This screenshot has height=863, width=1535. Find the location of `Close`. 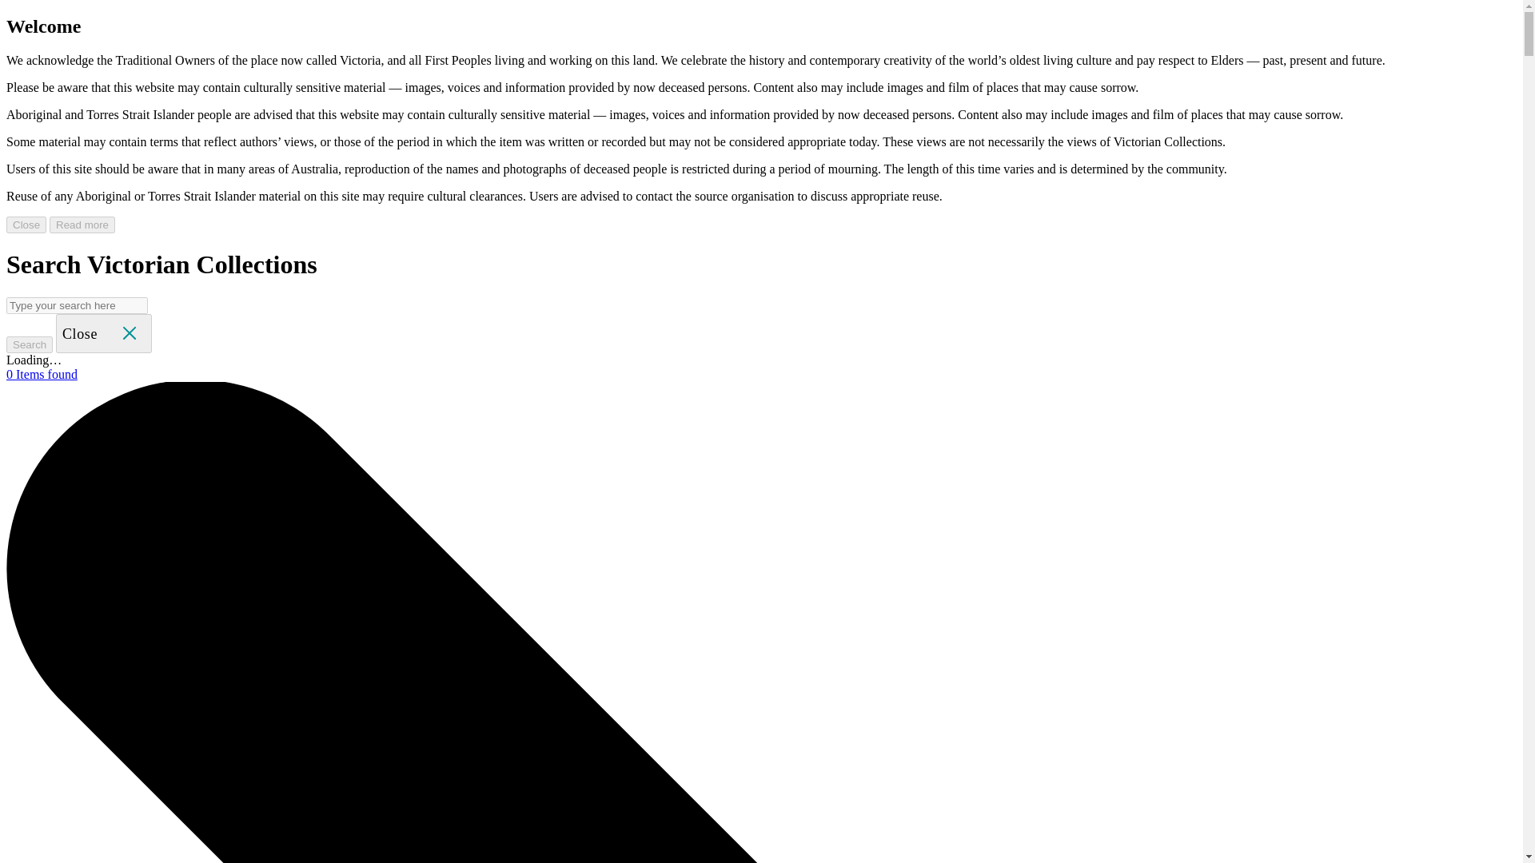

Close is located at coordinates (26, 225).